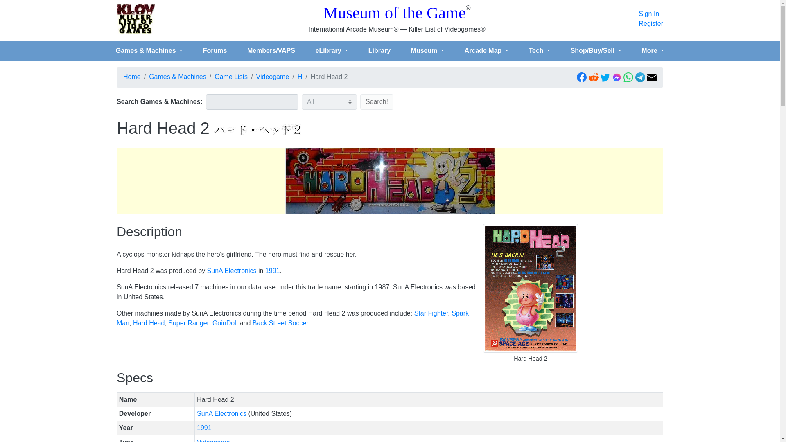 This screenshot has width=786, height=442. Describe the element at coordinates (651, 14) in the screenshot. I see `Sign In` at that location.